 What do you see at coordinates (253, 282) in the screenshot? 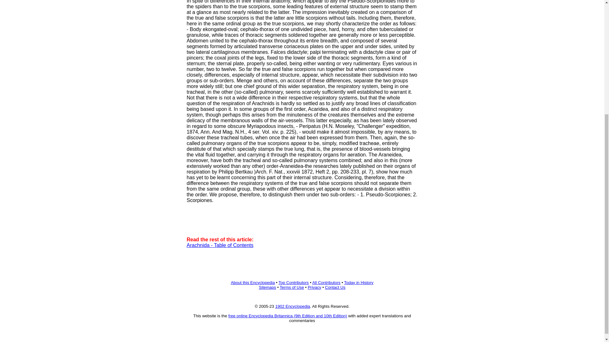
I see `About this Encyclopedia` at bounding box center [253, 282].